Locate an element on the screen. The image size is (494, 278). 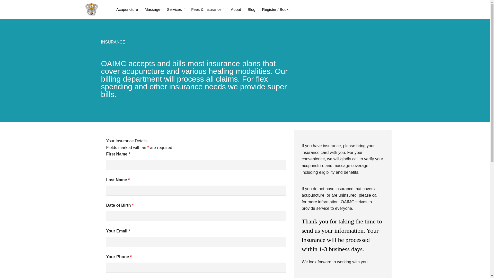
Acupuncture is located at coordinates (175, 9).